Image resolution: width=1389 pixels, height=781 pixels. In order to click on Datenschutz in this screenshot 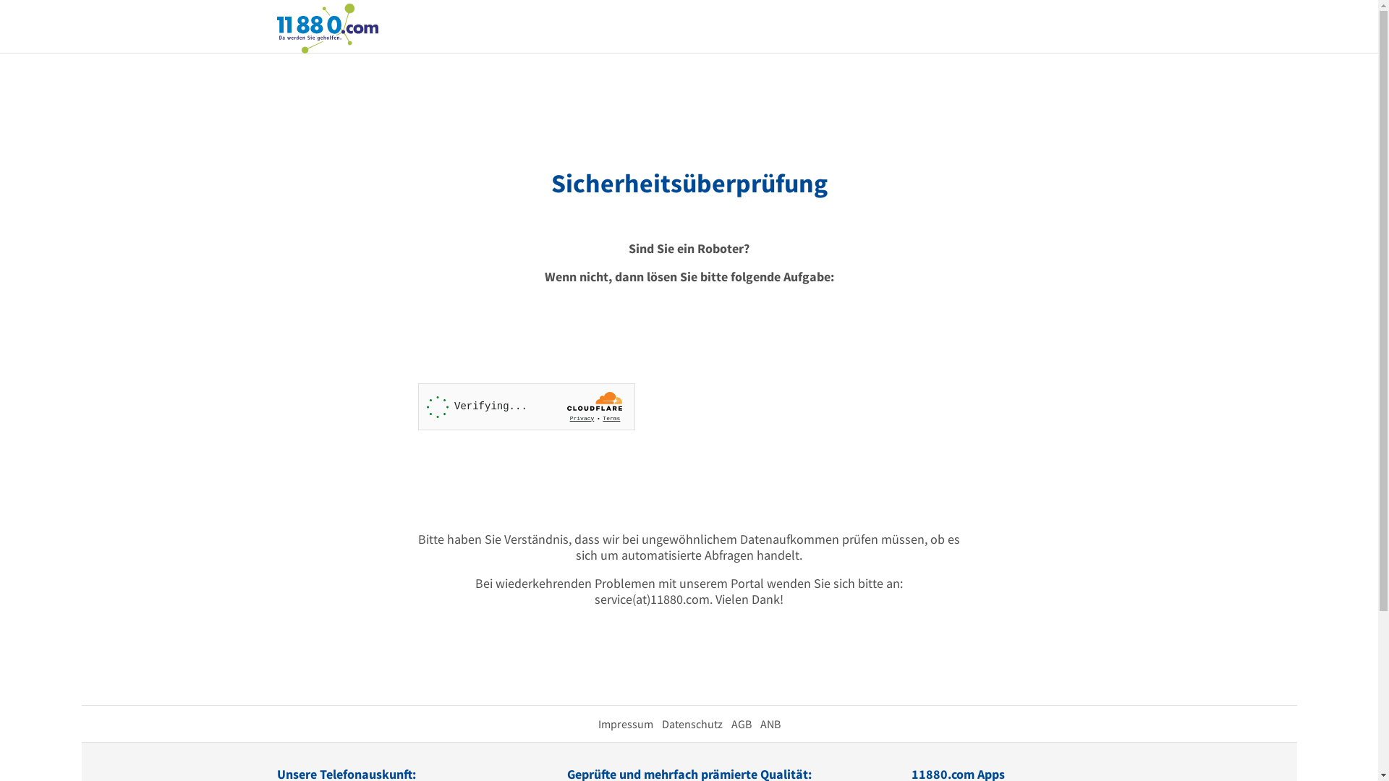, I will do `click(692, 724)`.